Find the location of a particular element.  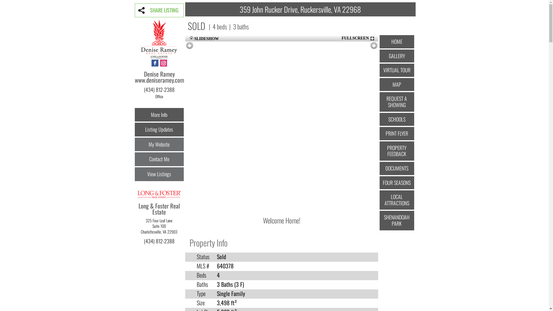

FOUR SEASONS is located at coordinates (397, 183).